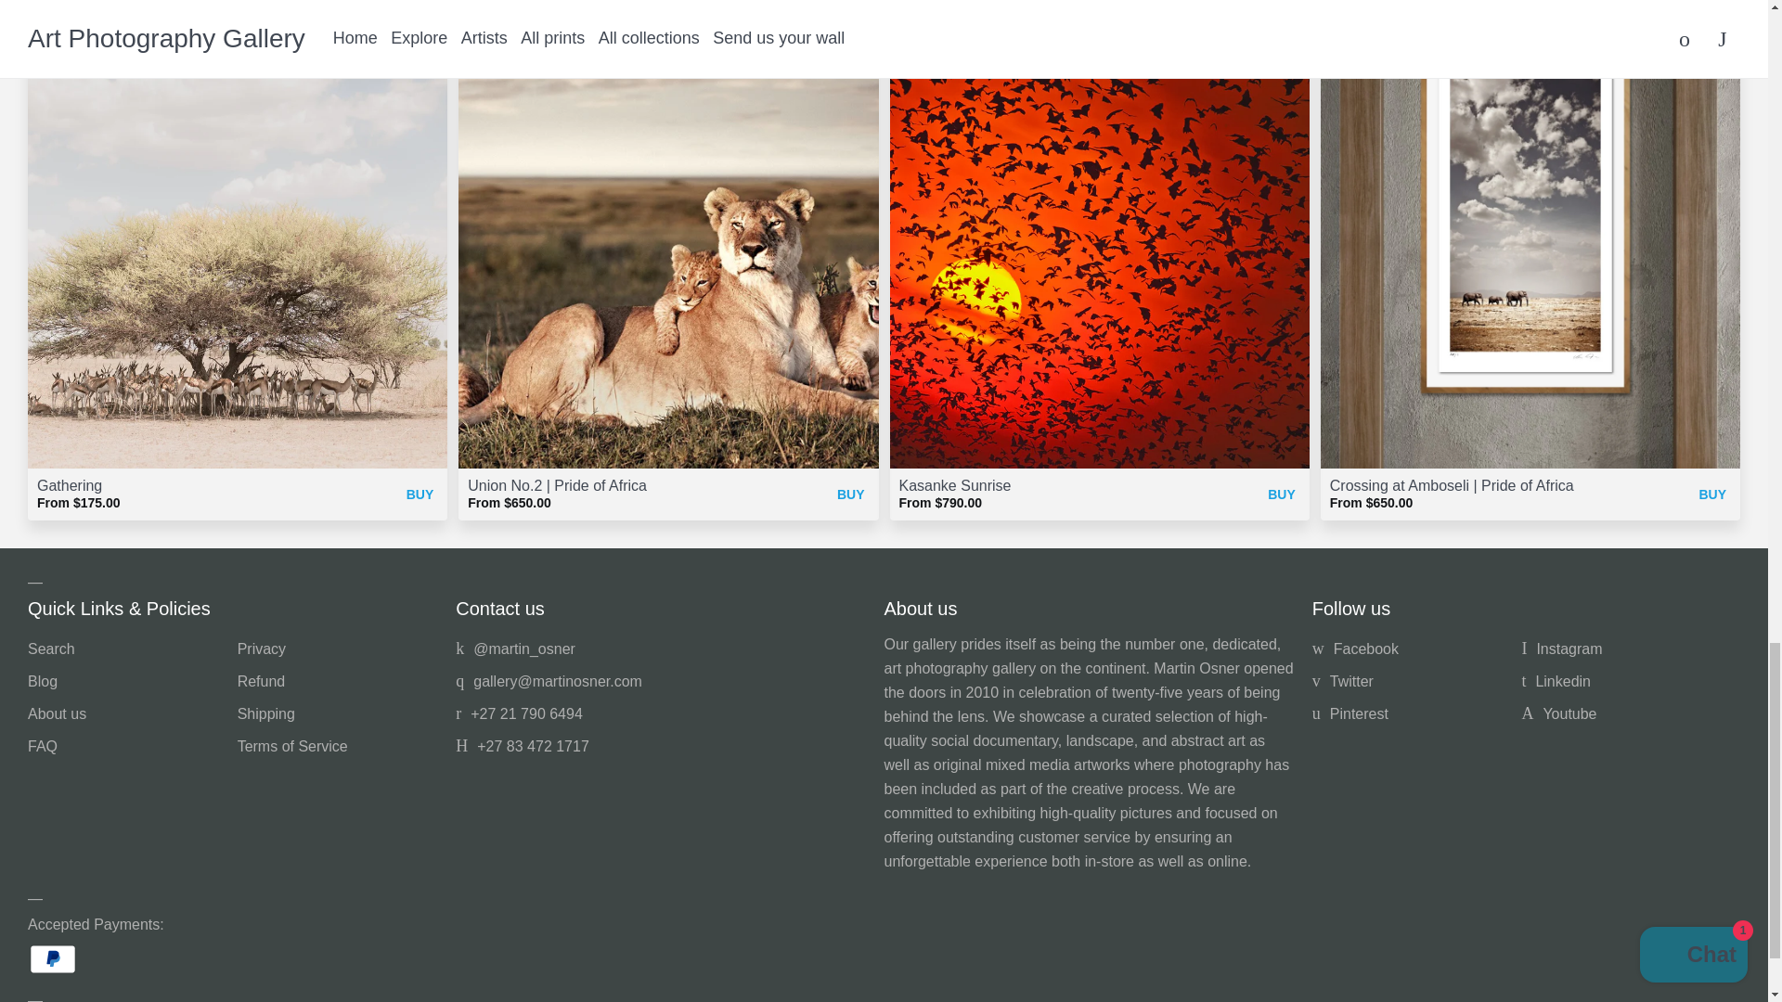 Image resolution: width=1782 pixels, height=1002 pixels. What do you see at coordinates (1561, 649) in the screenshot?
I see `Art Photography Gallery on Instagram` at bounding box center [1561, 649].